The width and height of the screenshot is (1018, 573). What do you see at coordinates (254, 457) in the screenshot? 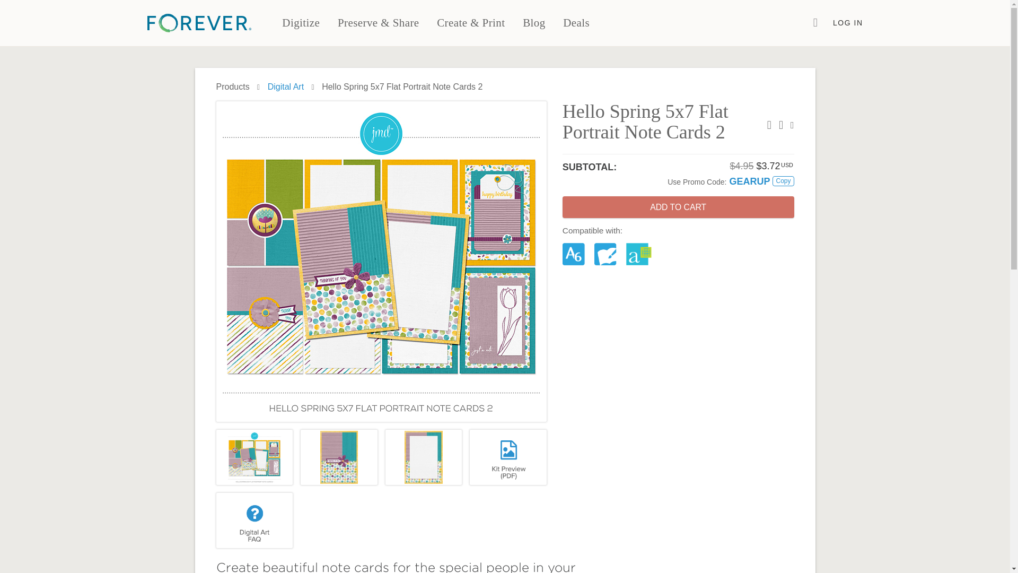
I see `Hello Spring 5x7 Flat Portrait Note Cards 2` at bounding box center [254, 457].